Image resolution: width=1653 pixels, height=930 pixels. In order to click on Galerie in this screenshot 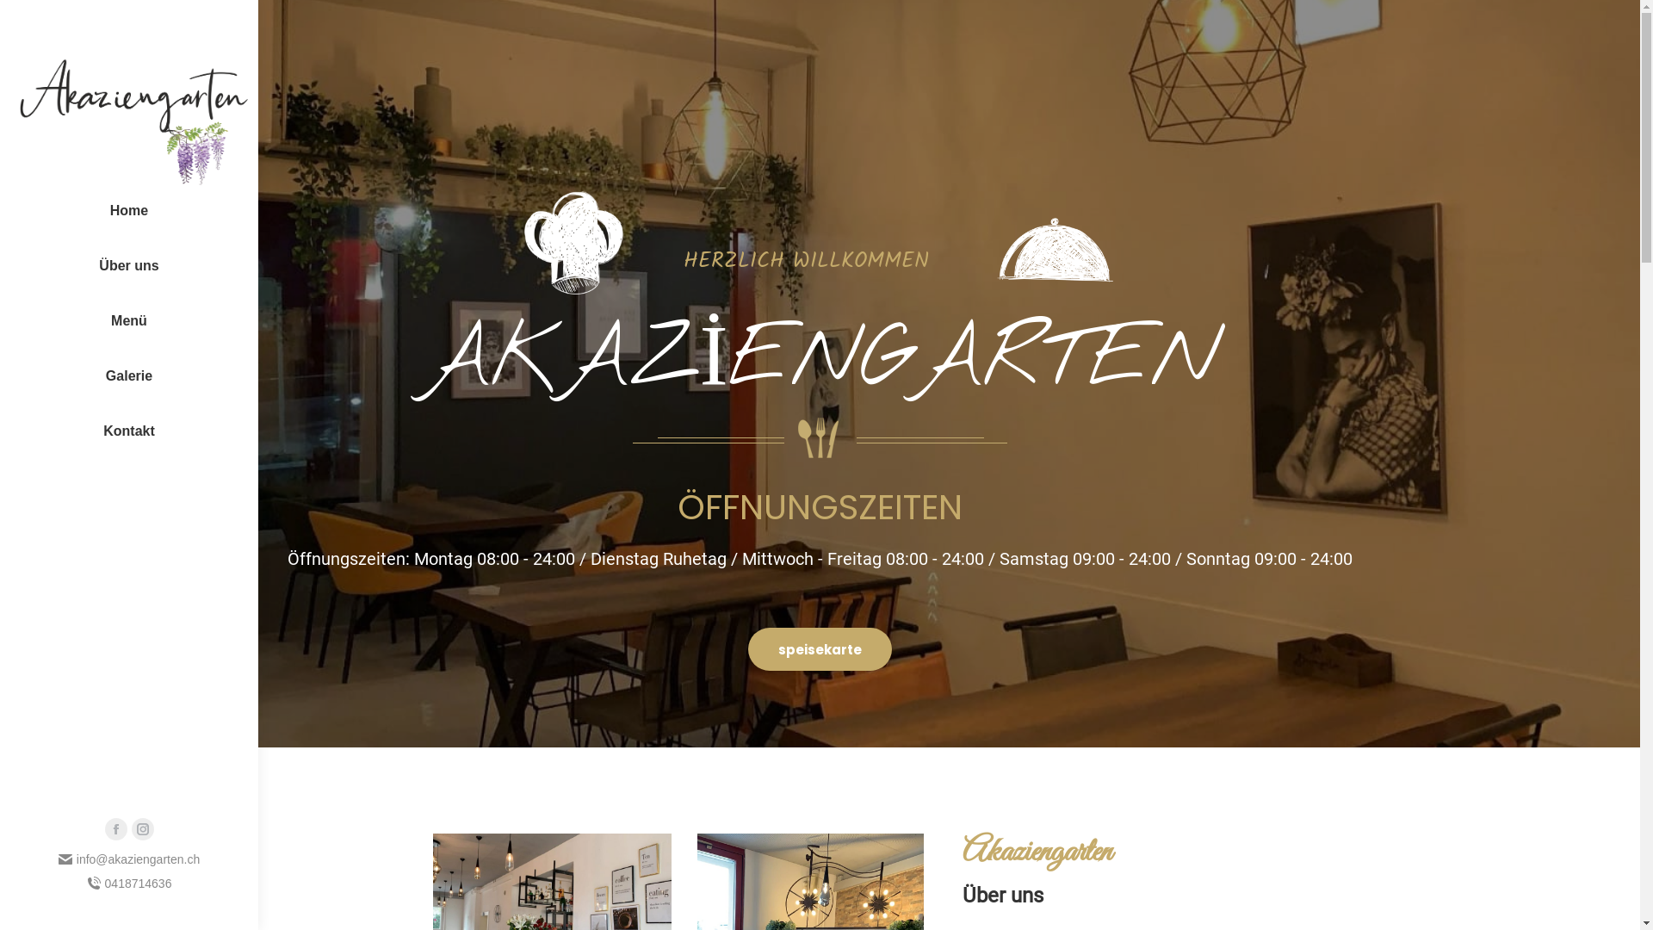, I will do `click(129, 376)`.